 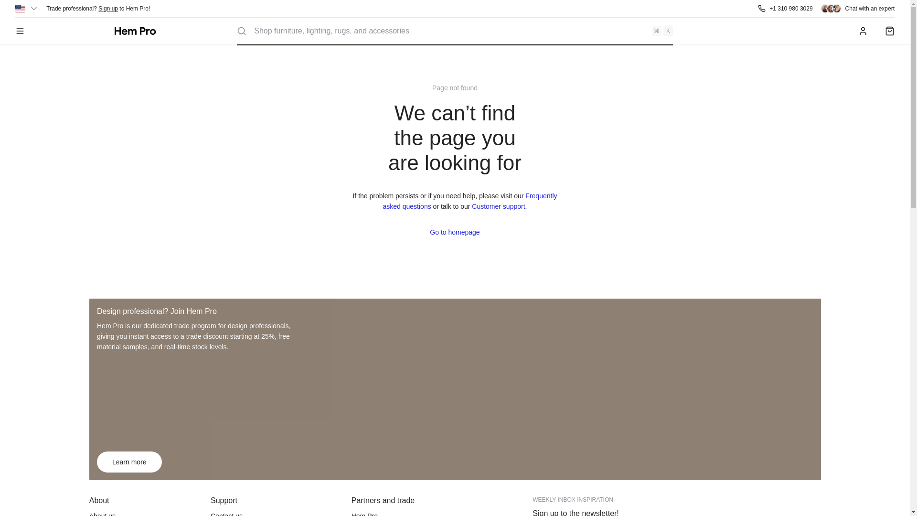 What do you see at coordinates (858, 9) in the screenshot?
I see `Chat with an expert` at bounding box center [858, 9].